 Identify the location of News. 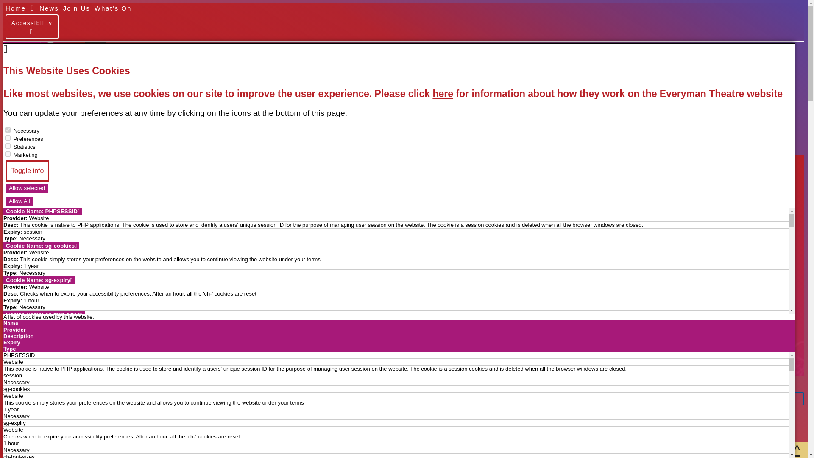
(49, 8).